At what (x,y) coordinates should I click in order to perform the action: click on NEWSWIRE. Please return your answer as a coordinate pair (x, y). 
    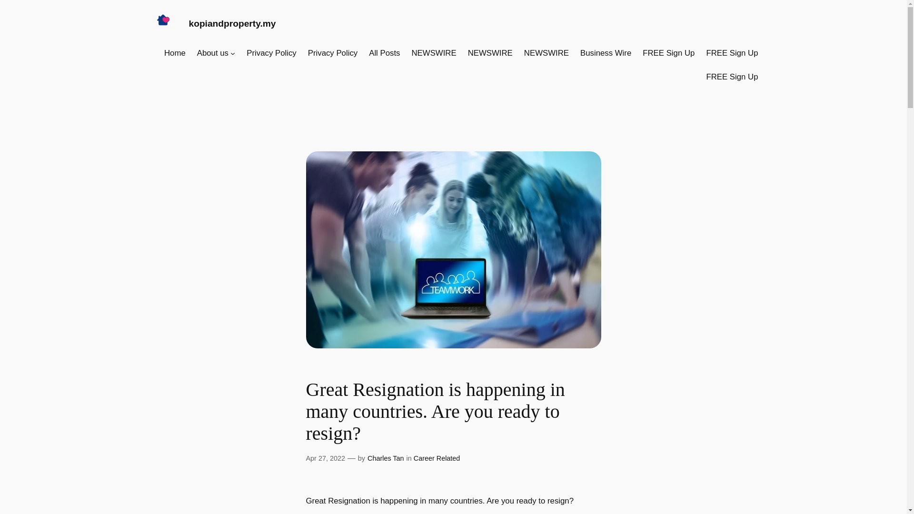
    Looking at the image, I should click on (490, 53).